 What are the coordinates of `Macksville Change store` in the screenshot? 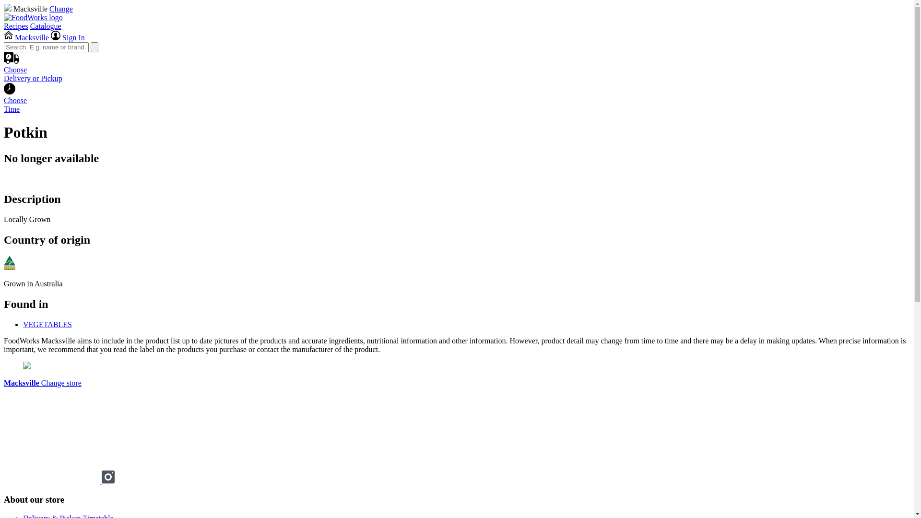 It's located at (43, 383).